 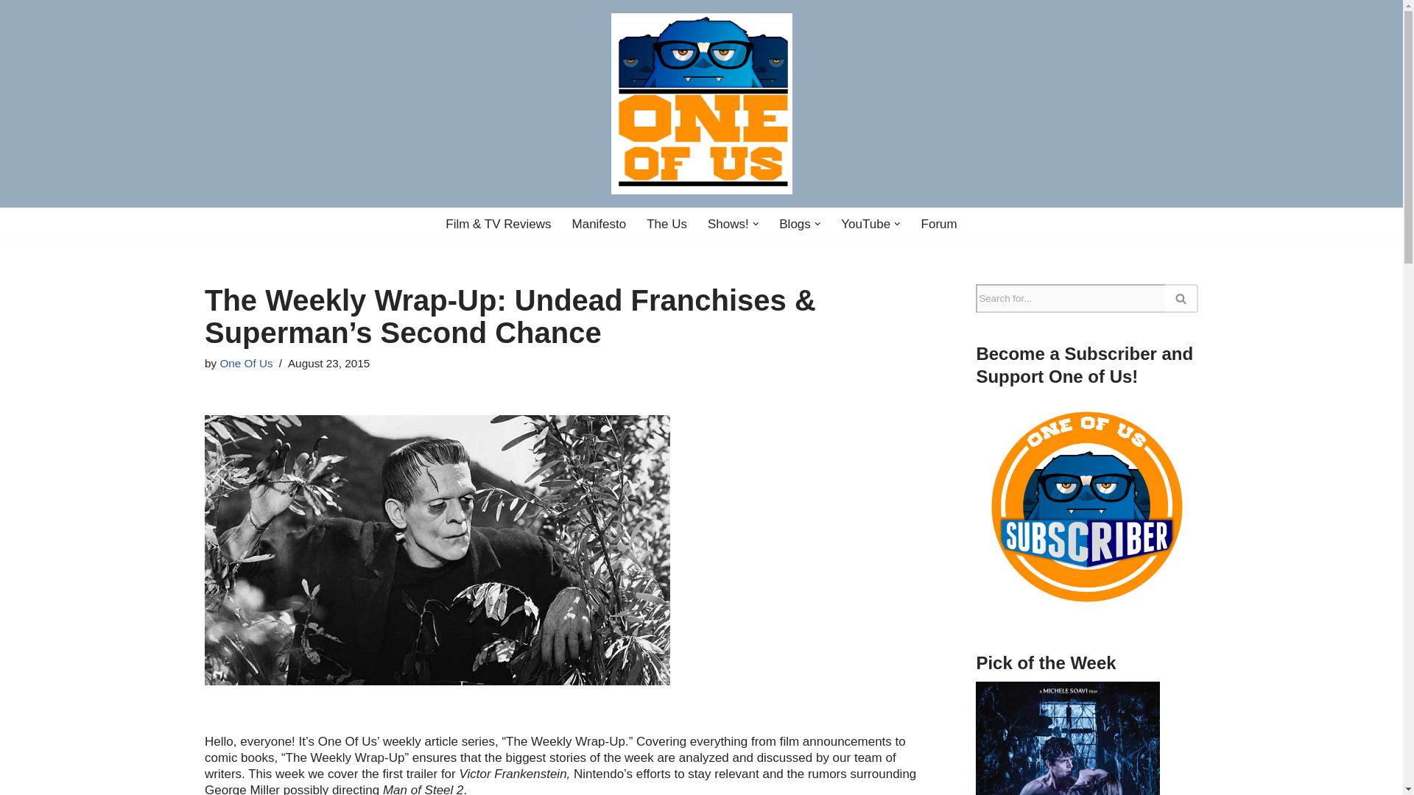 I want to click on About, so click(x=599, y=224).